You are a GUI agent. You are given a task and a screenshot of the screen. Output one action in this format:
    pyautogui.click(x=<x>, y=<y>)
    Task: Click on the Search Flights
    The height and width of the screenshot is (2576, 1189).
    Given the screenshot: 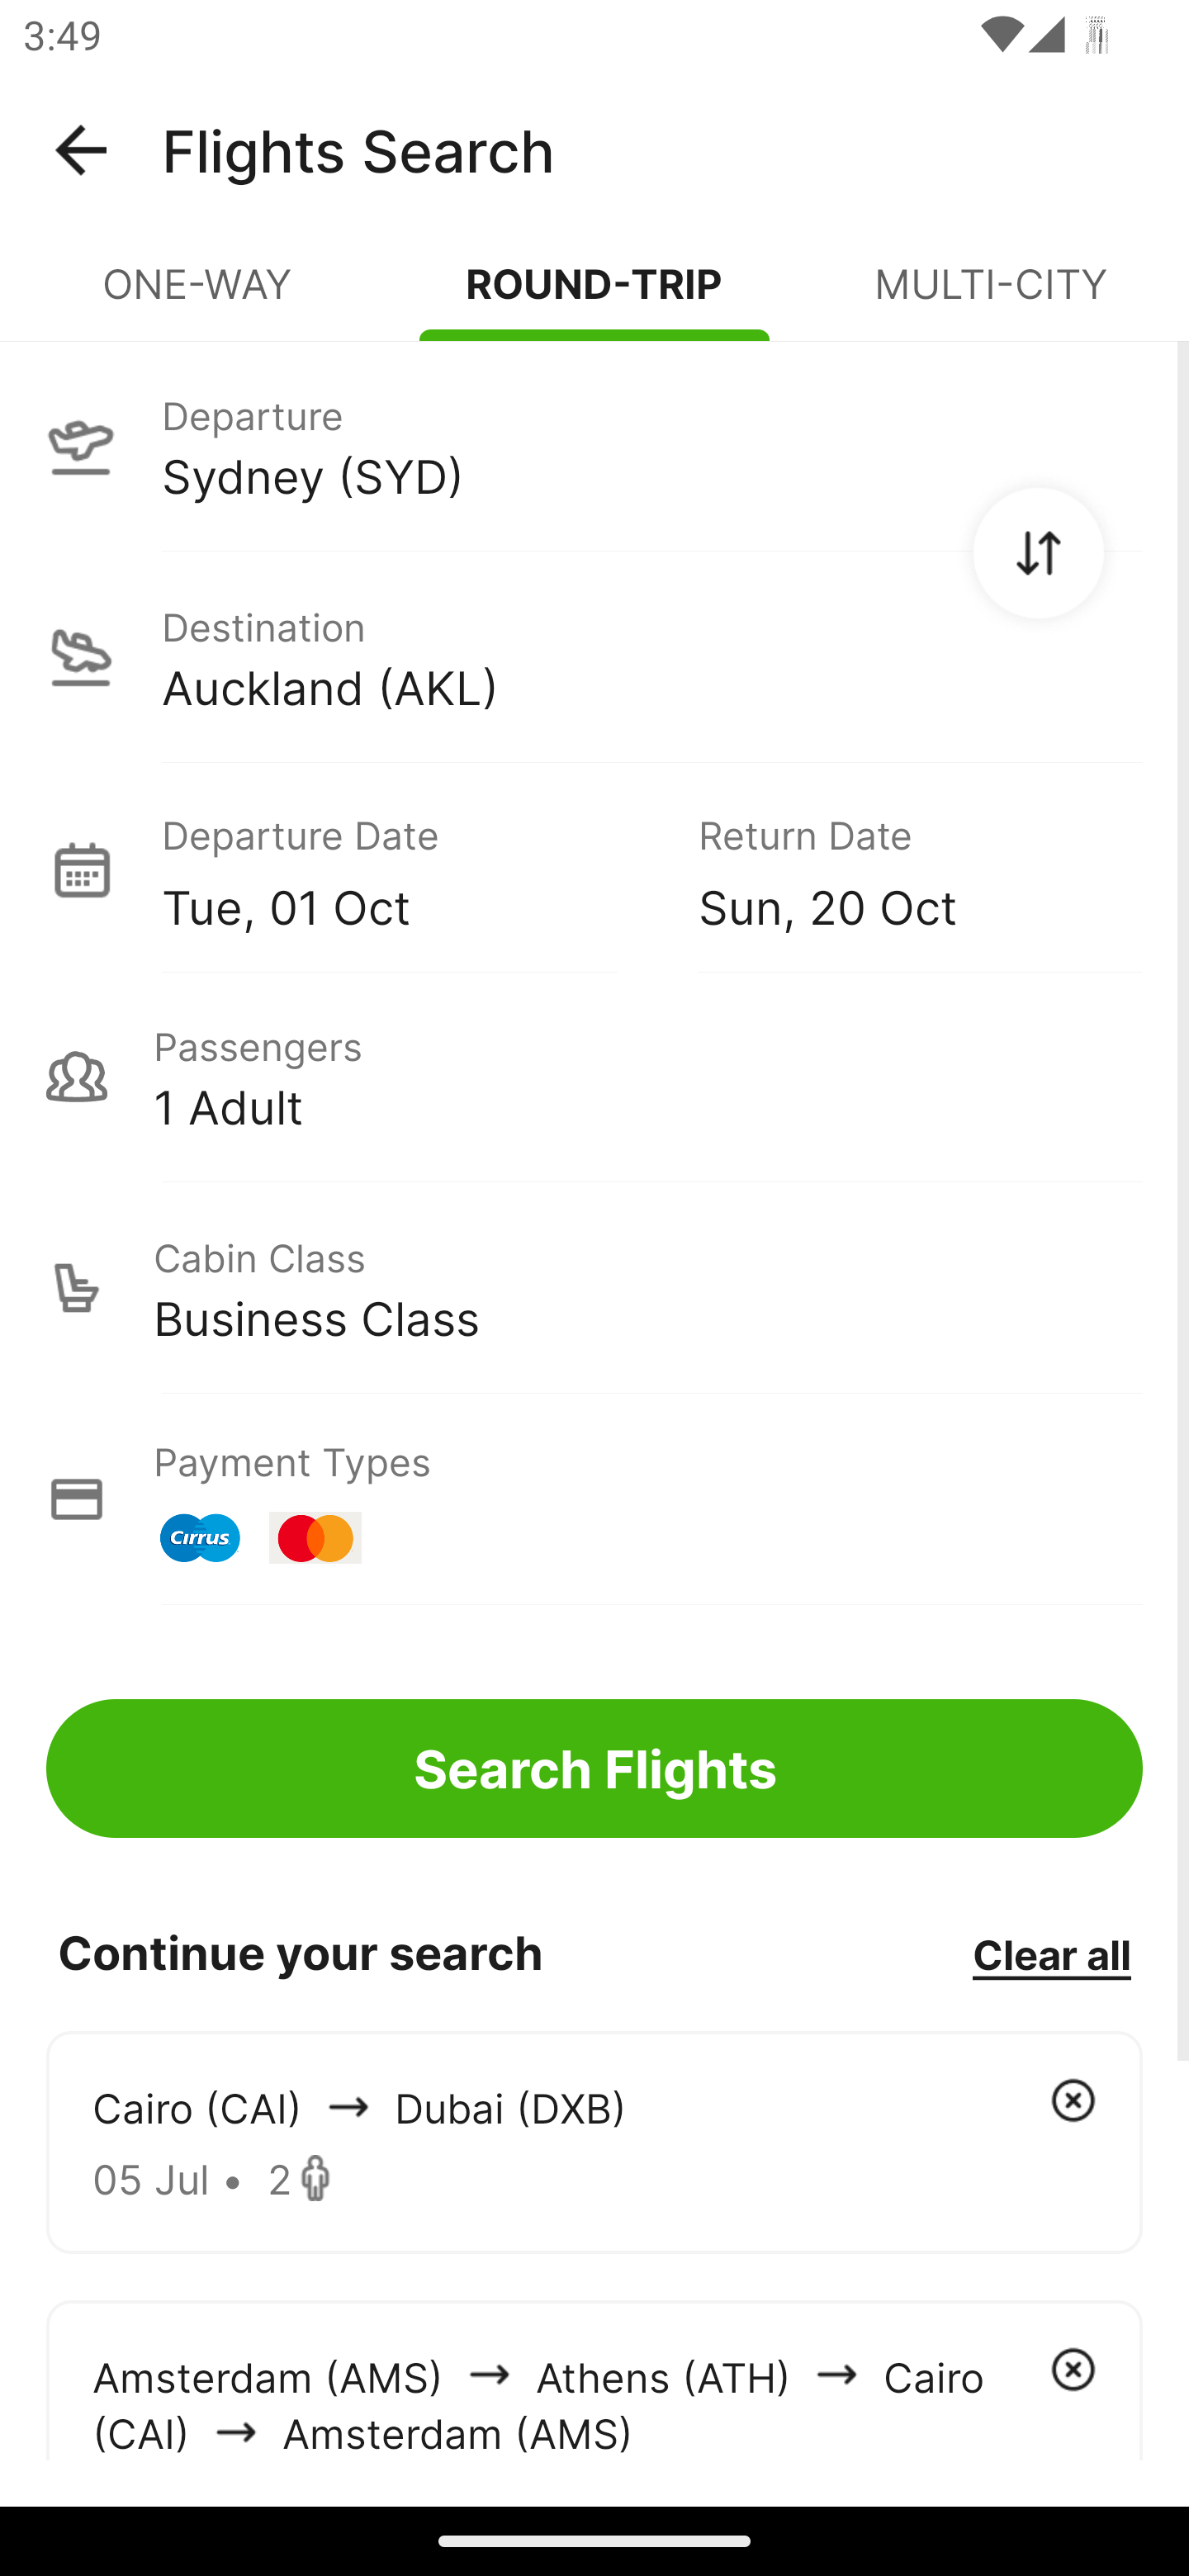 What is the action you would take?
    pyautogui.click(x=594, y=1769)
    